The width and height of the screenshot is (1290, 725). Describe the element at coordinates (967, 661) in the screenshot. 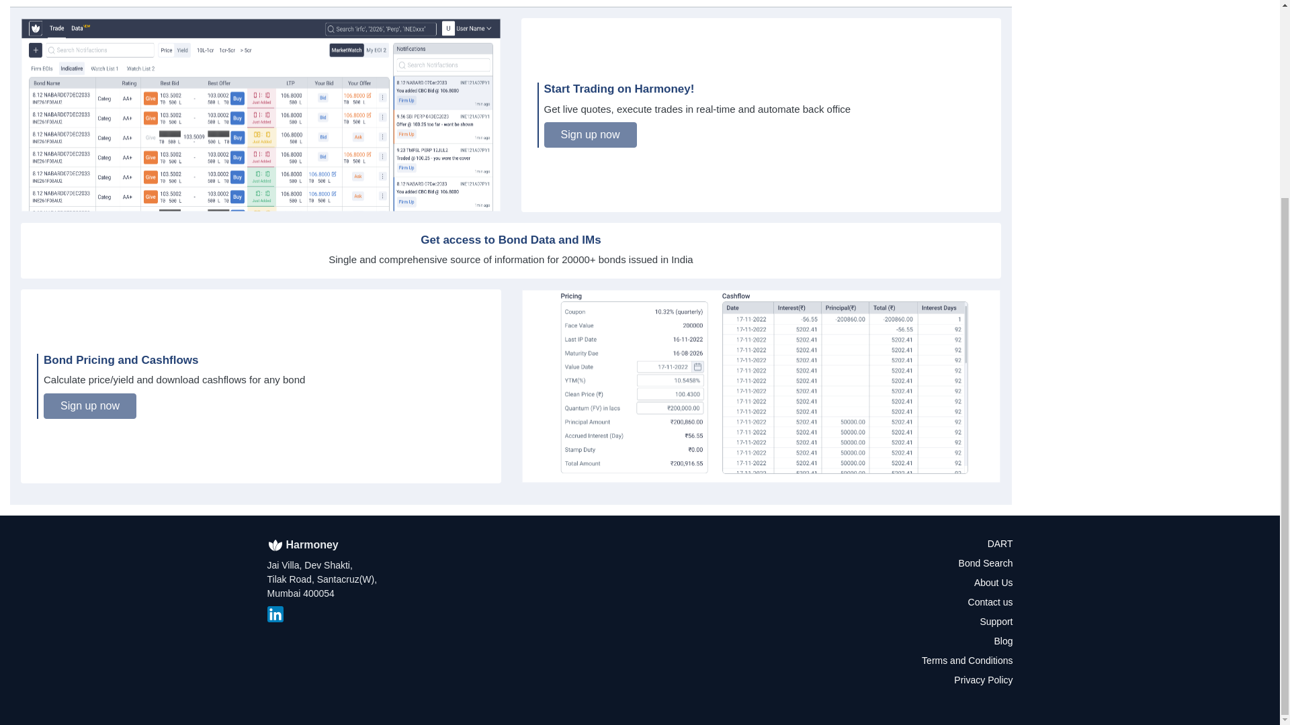

I see `Terms and Conditions` at that location.